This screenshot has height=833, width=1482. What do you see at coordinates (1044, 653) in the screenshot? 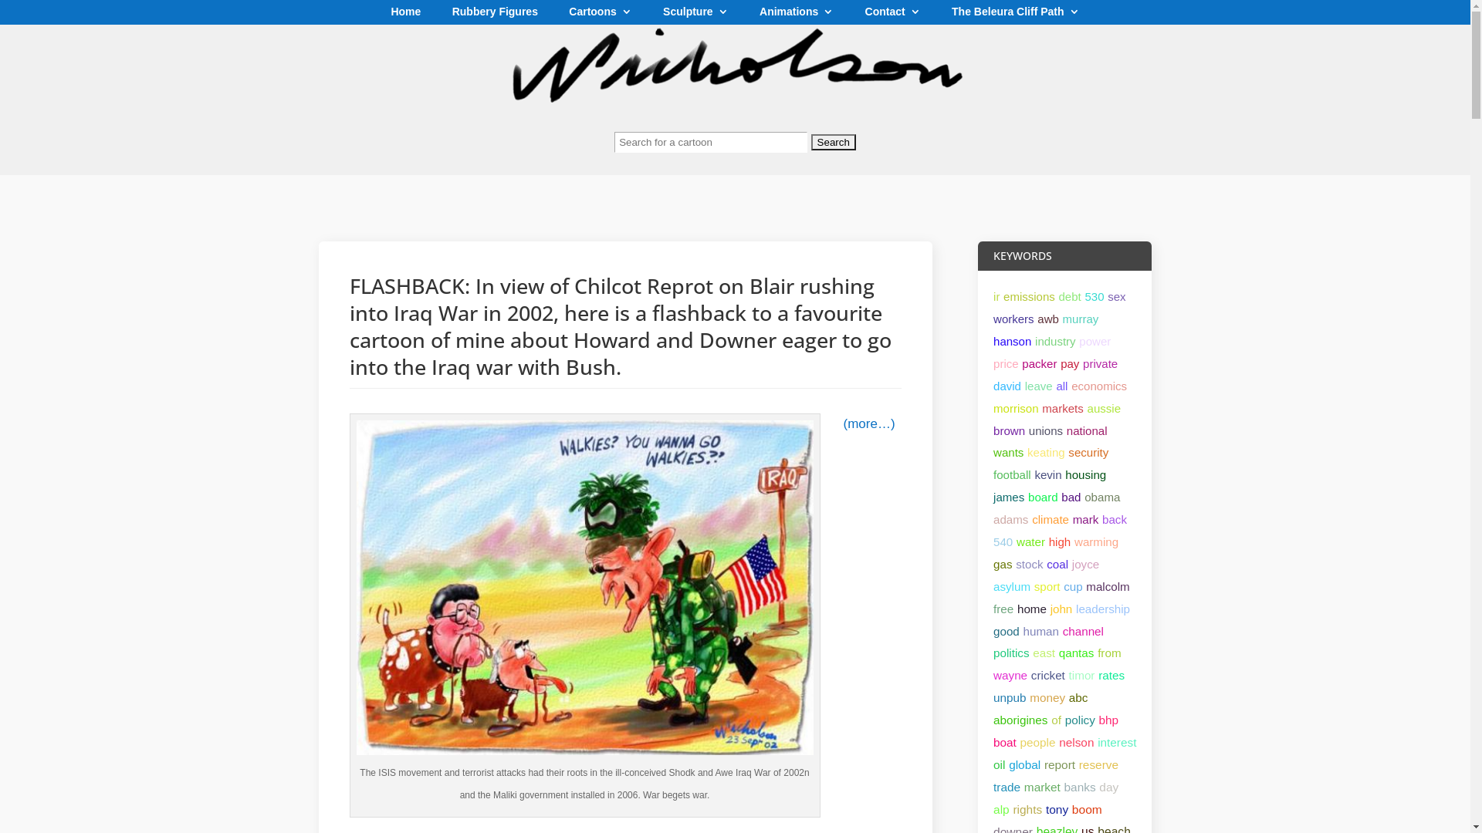
I see `east` at bounding box center [1044, 653].